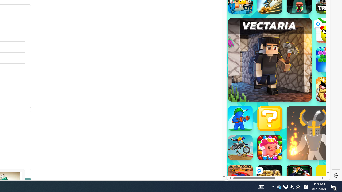 This screenshot has height=192, width=342. Describe the element at coordinates (270, 59) in the screenshot. I see `Vectaria.io` at that location.